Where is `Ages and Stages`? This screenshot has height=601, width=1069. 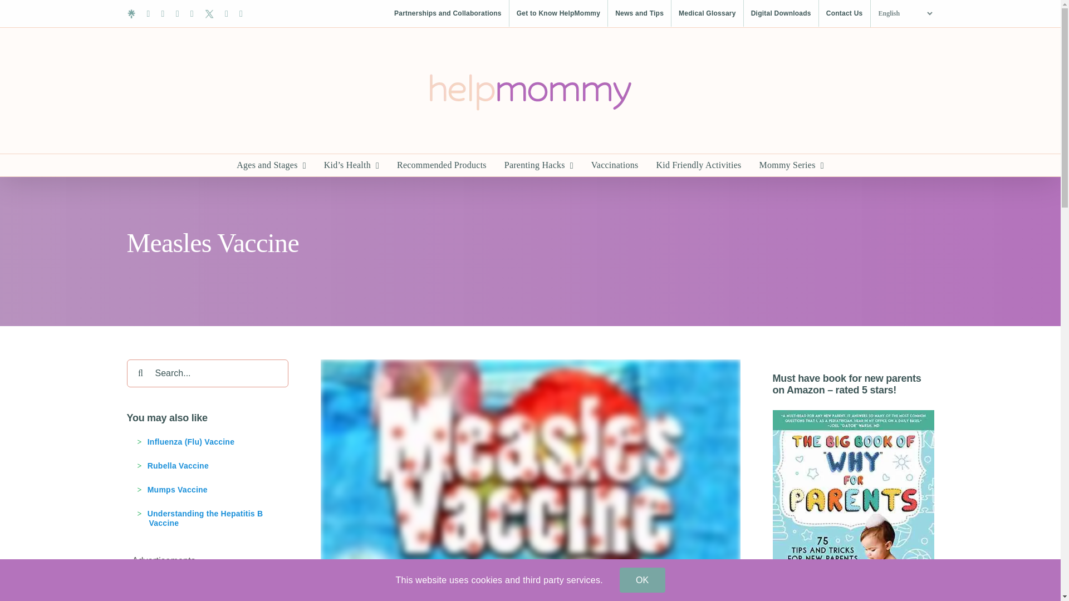
Ages and Stages is located at coordinates (271, 165).